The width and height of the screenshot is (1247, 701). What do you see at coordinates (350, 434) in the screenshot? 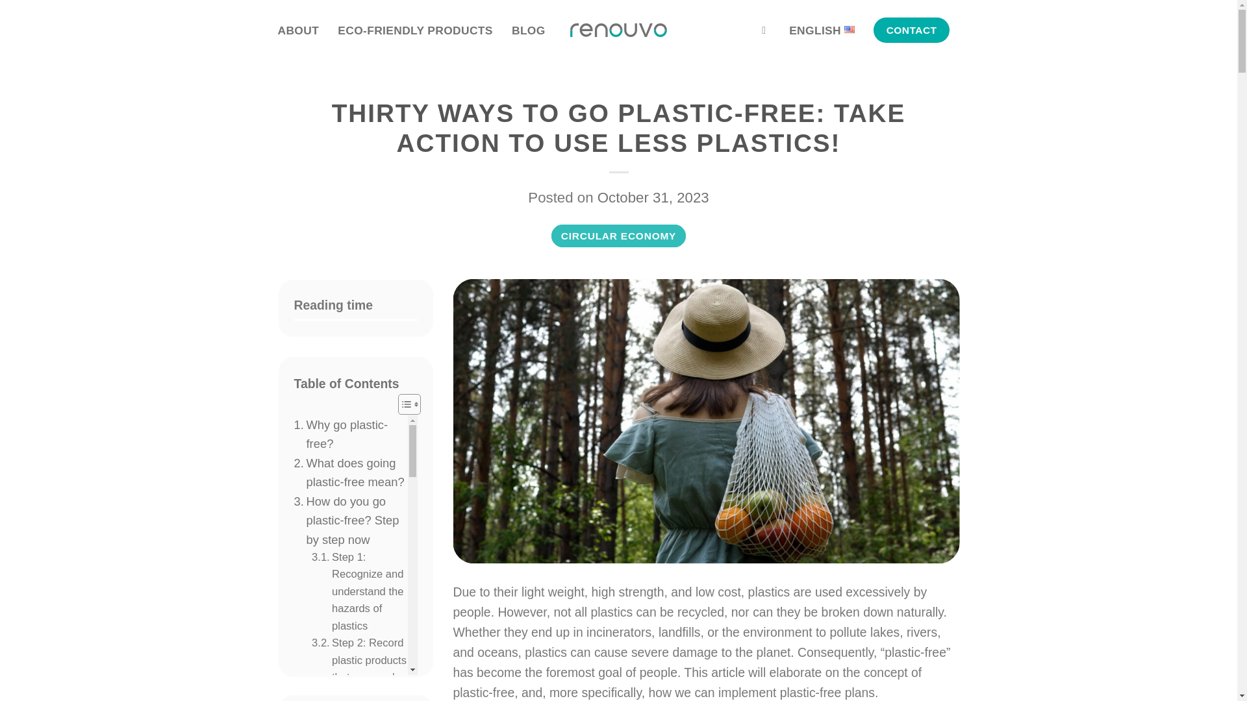
I see `Why go plastic-free?` at bounding box center [350, 434].